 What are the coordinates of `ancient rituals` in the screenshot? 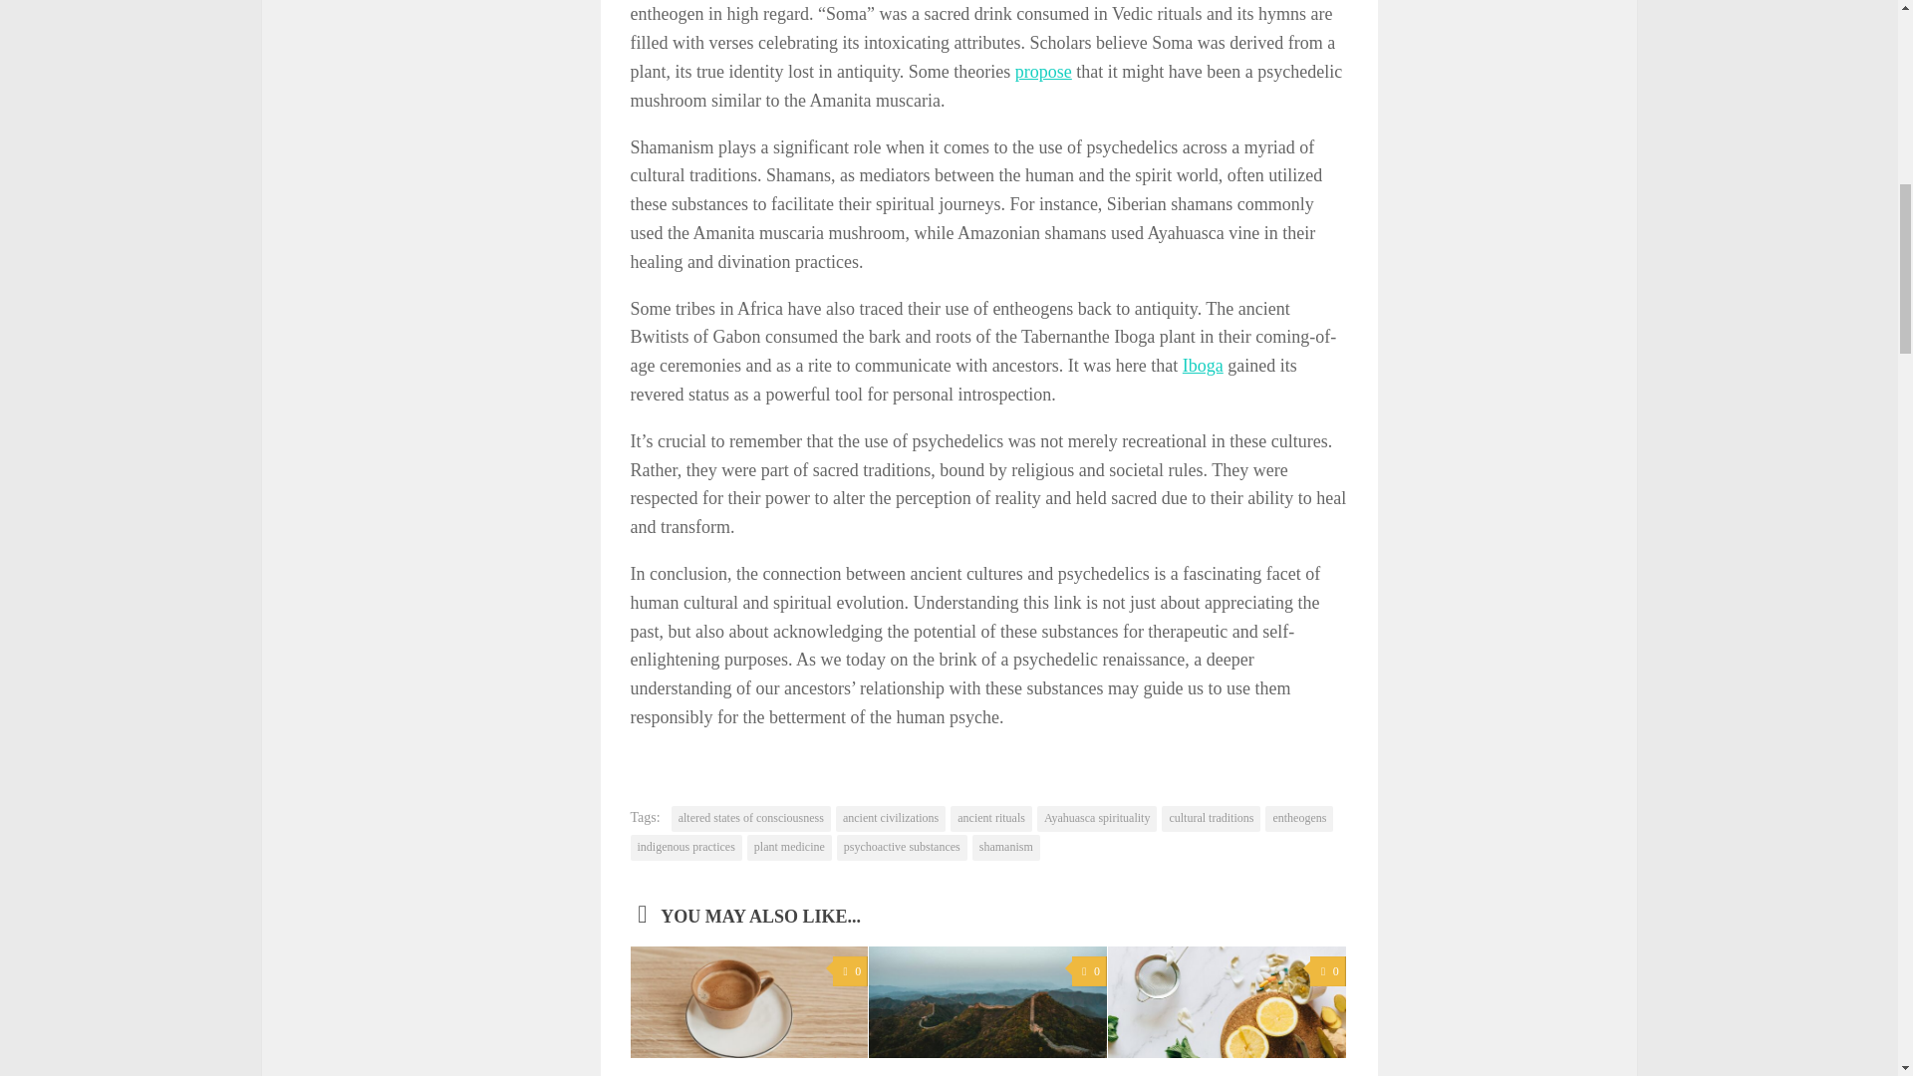 It's located at (991, 818).